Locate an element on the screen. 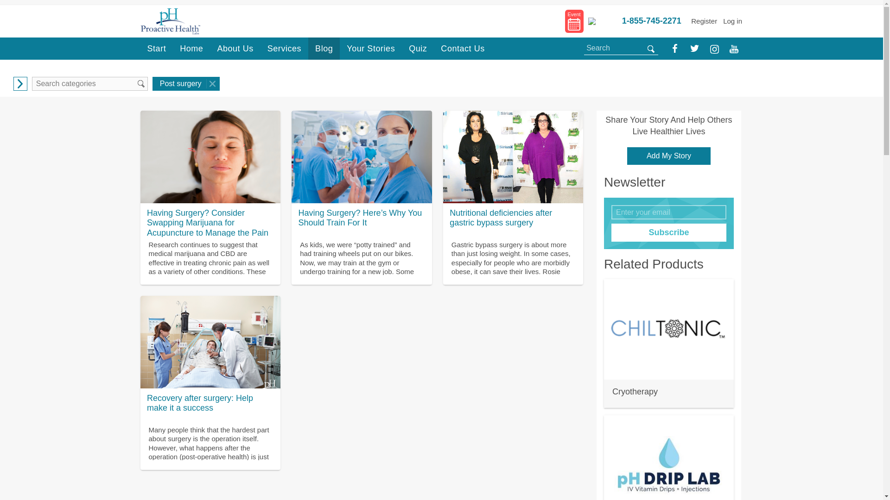  Blog is located at coordinates (324, 48).